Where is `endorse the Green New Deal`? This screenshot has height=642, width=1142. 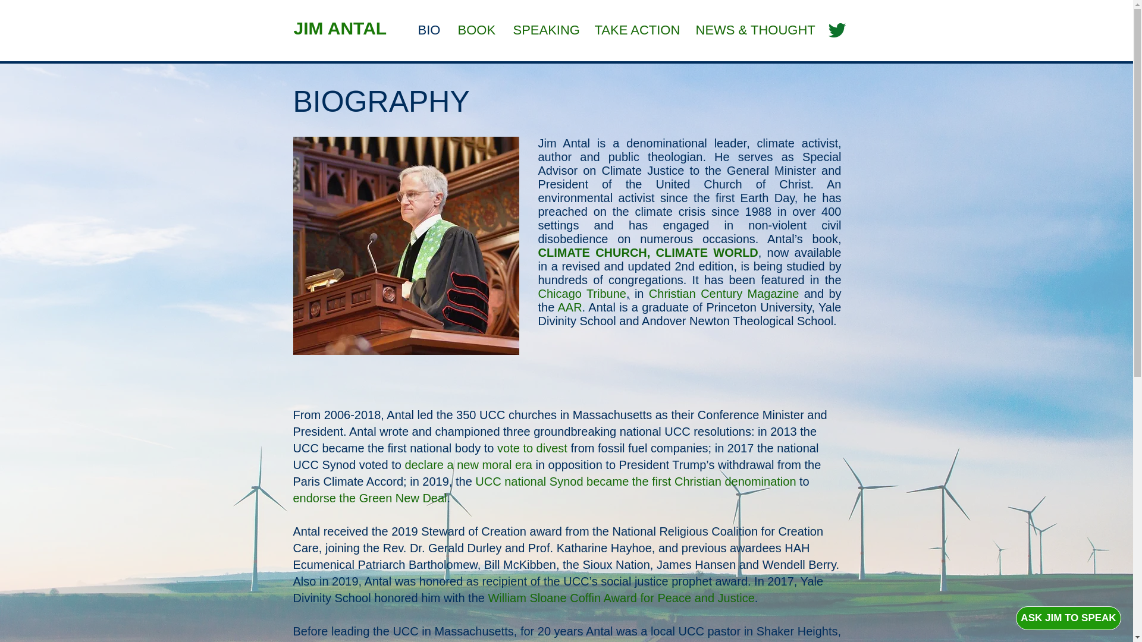
endorse the Green New Deal is located at coordinates (369, 498).